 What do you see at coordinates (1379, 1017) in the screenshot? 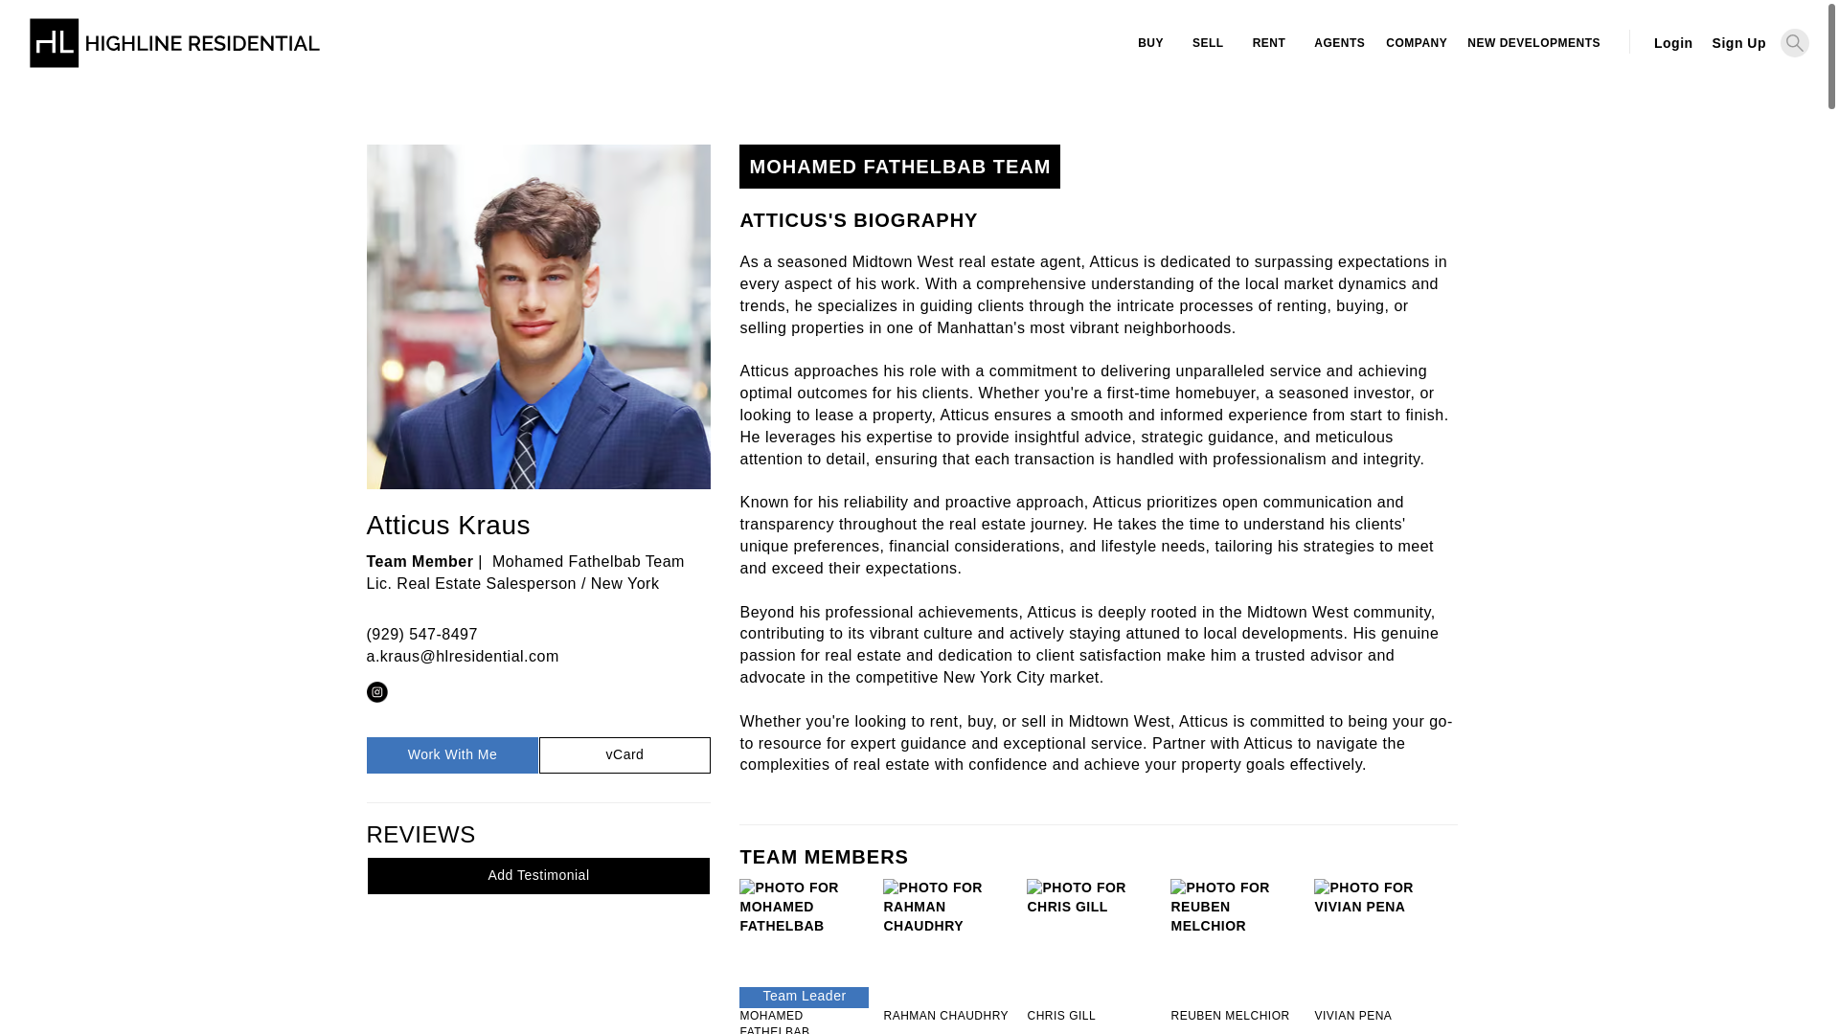
I see `VIVIAN PENA` at bounding box center [1379, 1017].